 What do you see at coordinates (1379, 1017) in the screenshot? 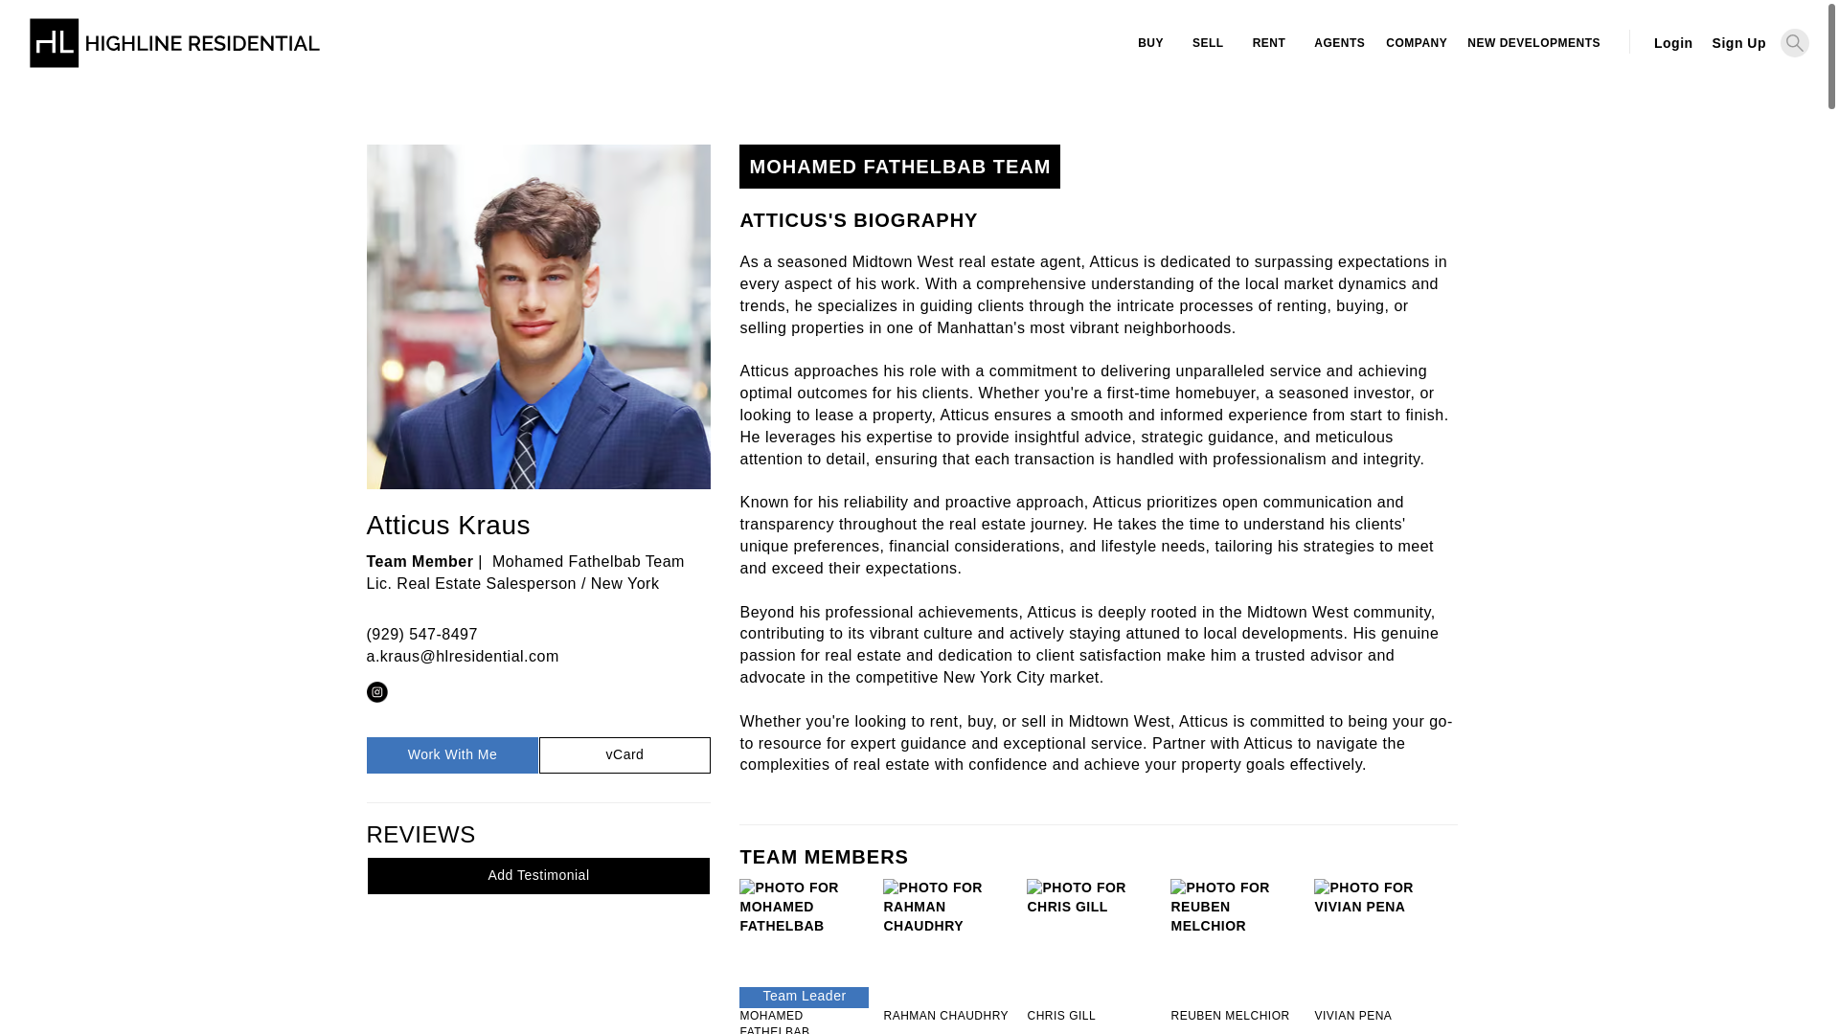
I see `VIVIAN PENA` at bounding box center [1379, 1017].